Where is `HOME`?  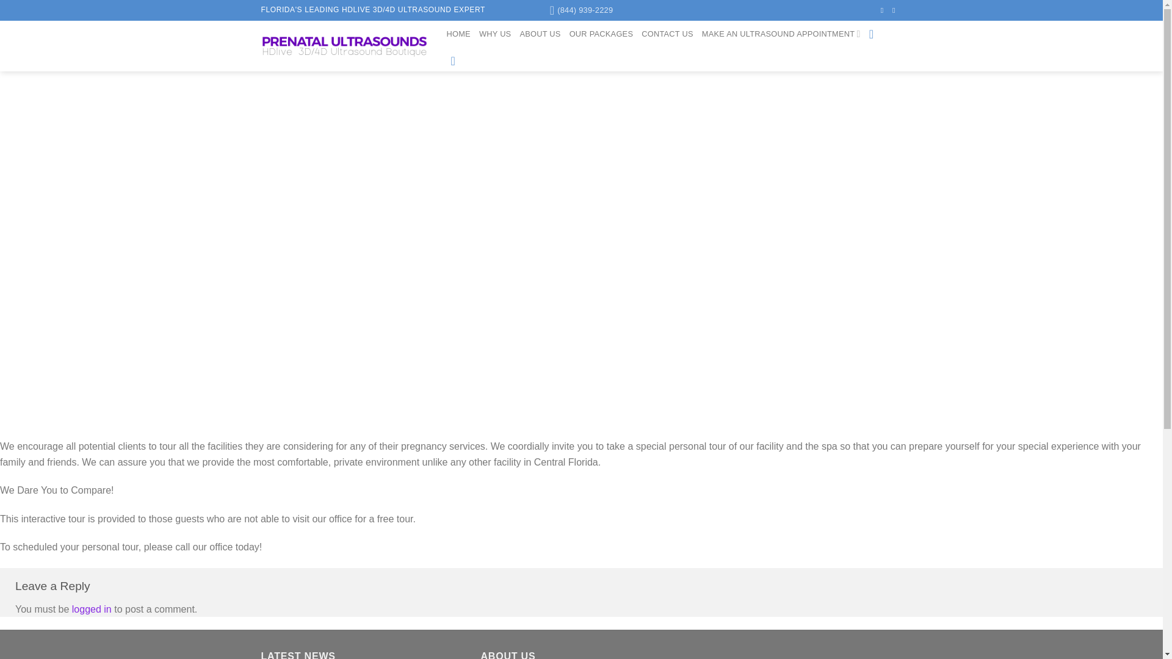 HOME is located at coordinates (458, 34).